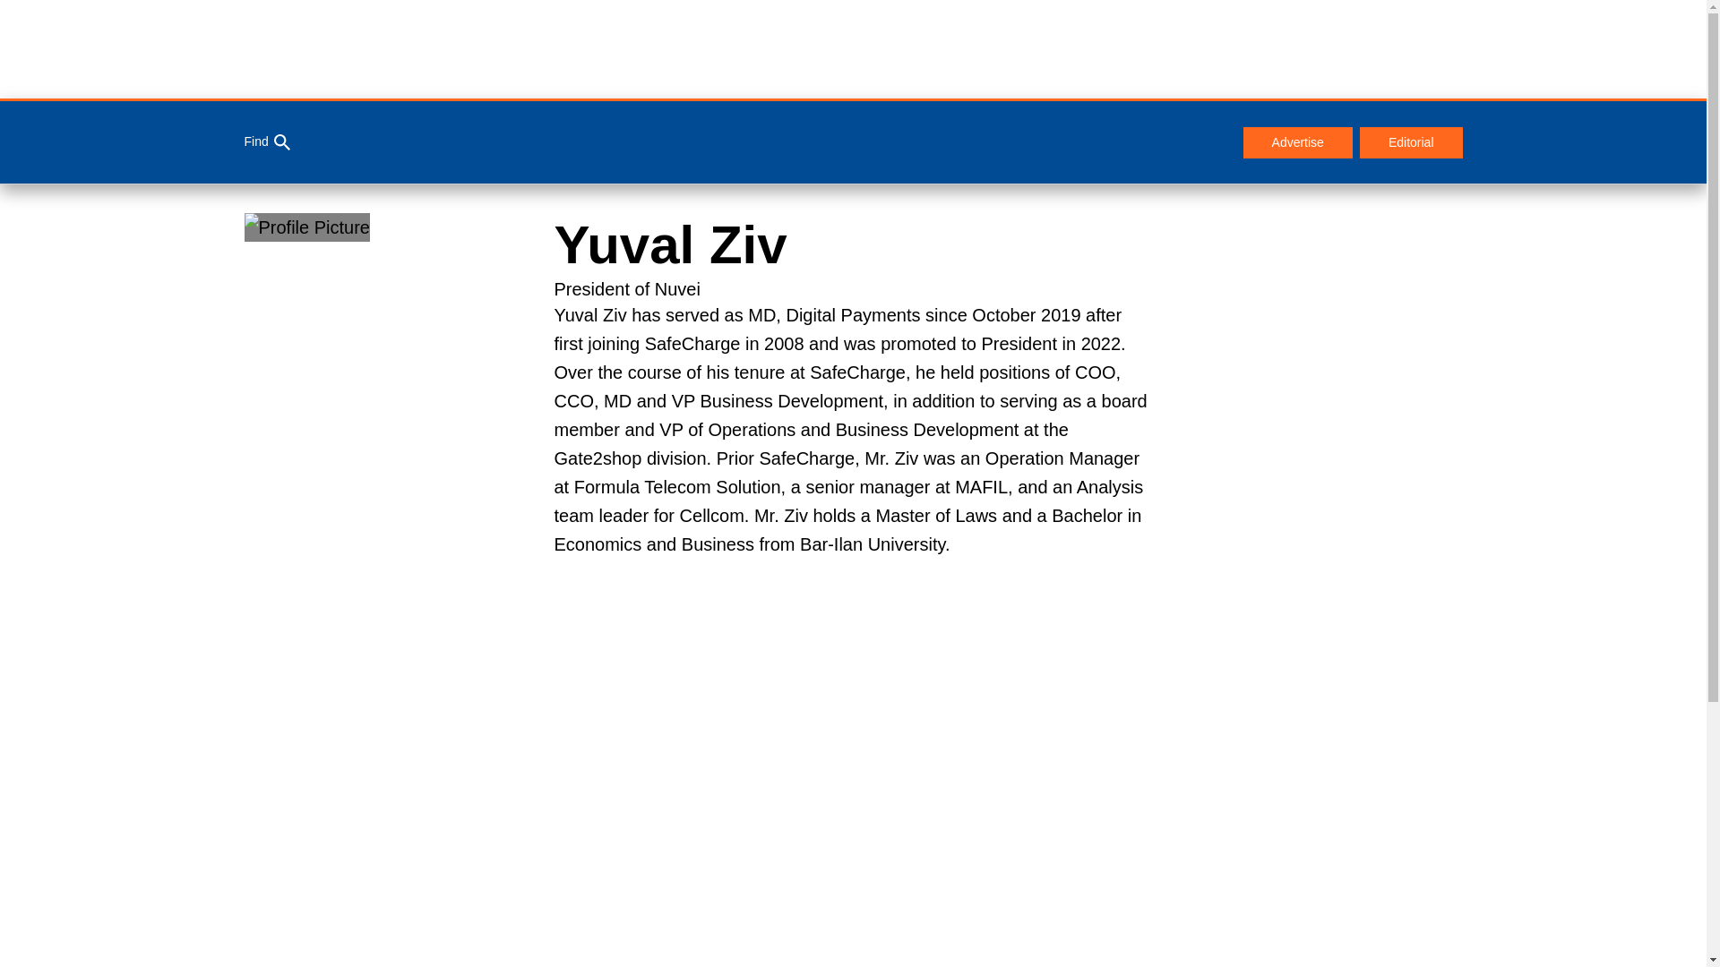  I want to click on Find, so click(266, 142).